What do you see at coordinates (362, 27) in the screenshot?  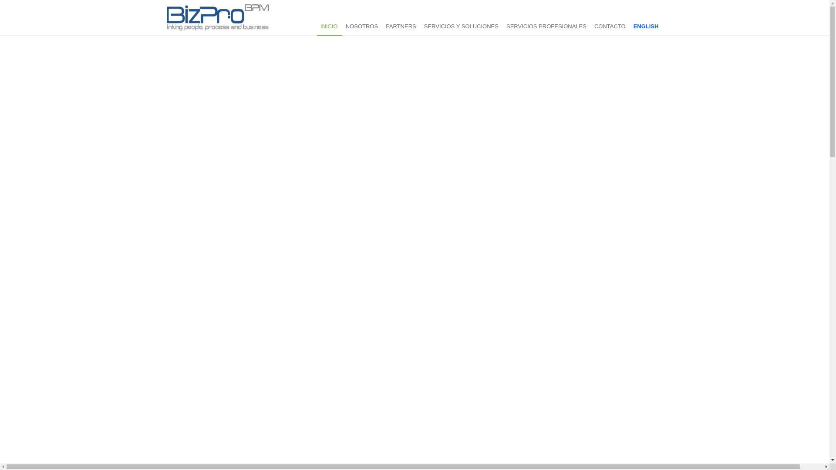 I see `NOSOTROS` at bounding box center [362, 27].